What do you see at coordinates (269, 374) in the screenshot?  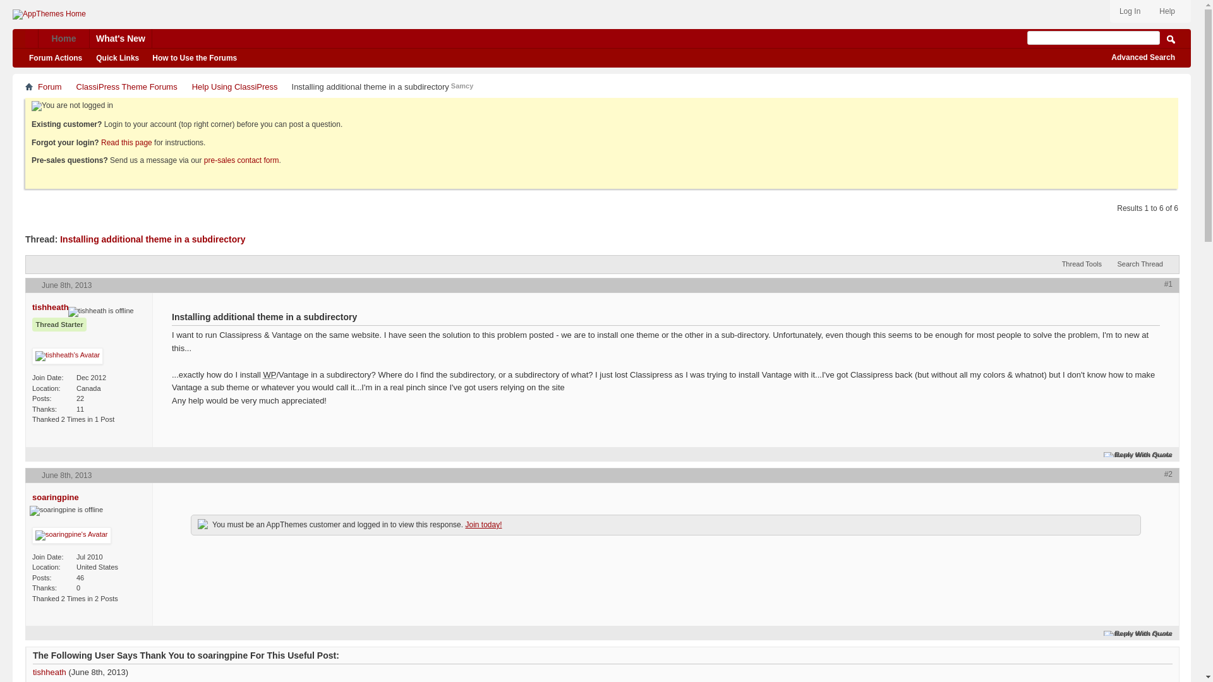 I see `WordPress` at bounding box center [269, 374].